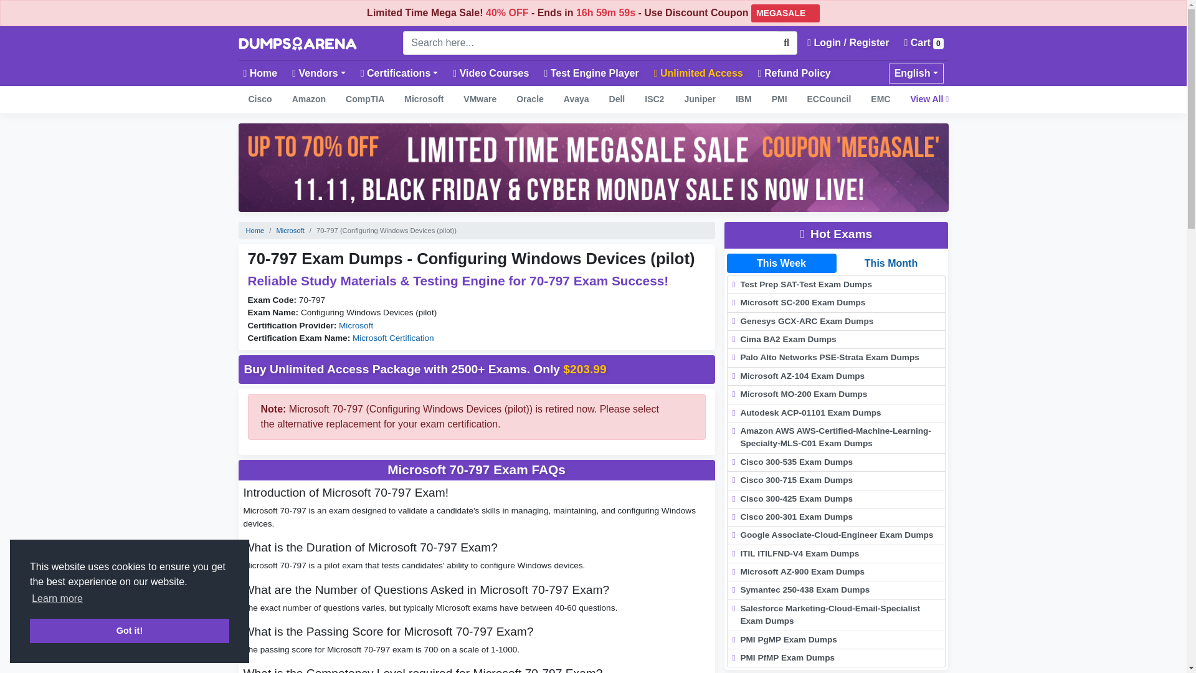 This screenshot has width=1196, height=673. Describe the element at coordinates (923, 43) in the screenshot. I see `Cart 0` at that location.